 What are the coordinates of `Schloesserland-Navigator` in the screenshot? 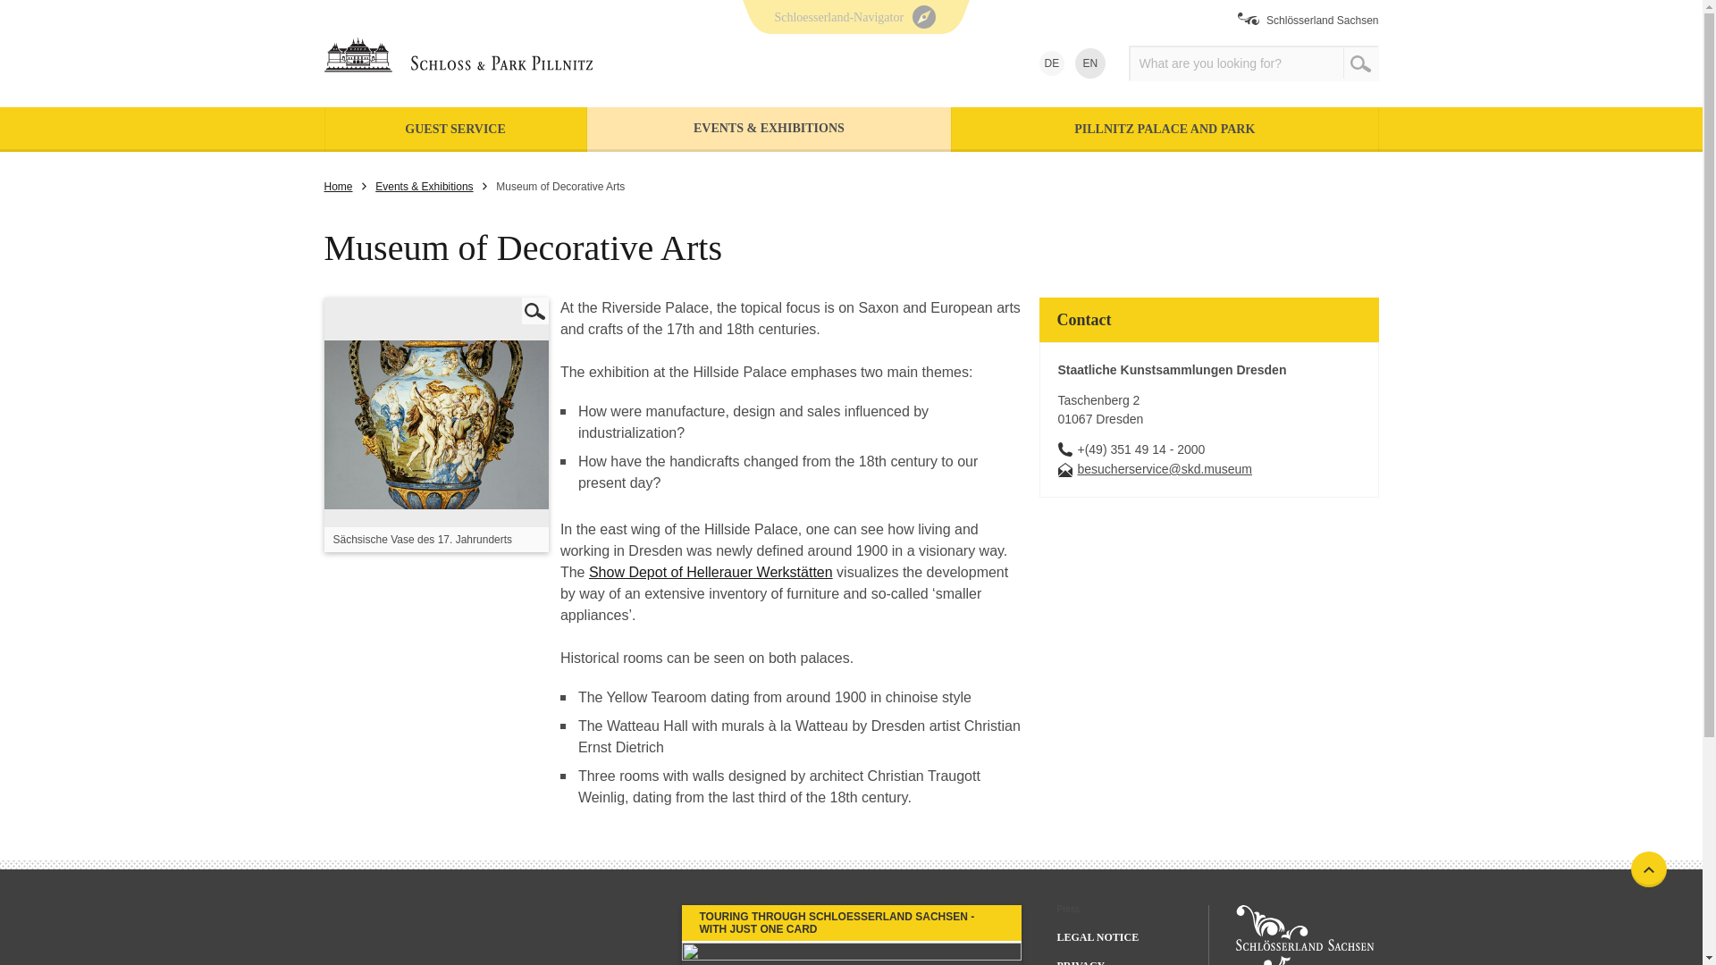 It's located at (854, 3).